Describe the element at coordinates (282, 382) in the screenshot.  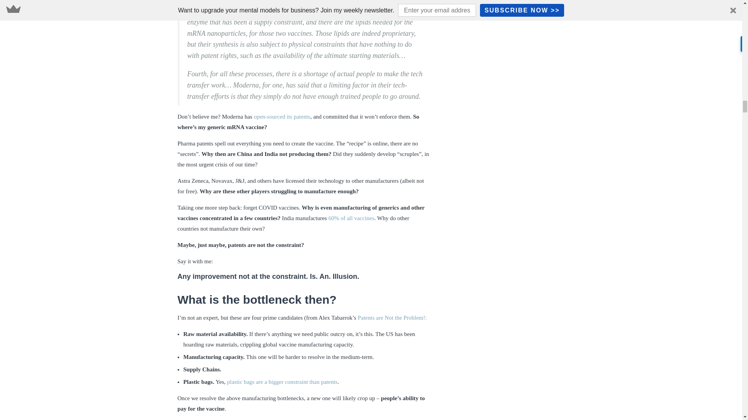
I see `plastic bags are a bigger constraint than patents` at that location.